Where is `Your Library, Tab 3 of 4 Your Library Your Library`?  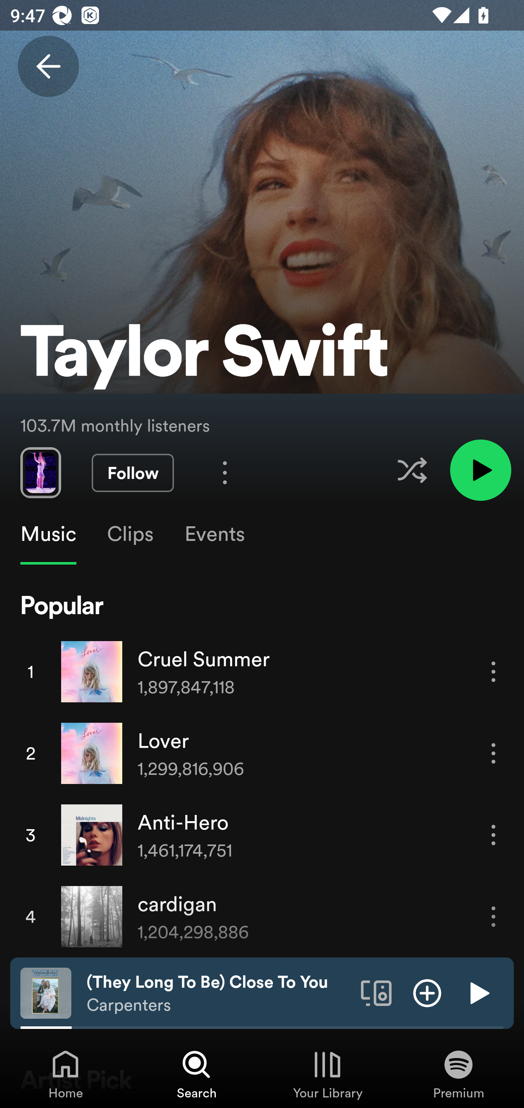
Your Library, Tab 3 of 4 Your Library Your Library is located at coordinates (327, 1074).